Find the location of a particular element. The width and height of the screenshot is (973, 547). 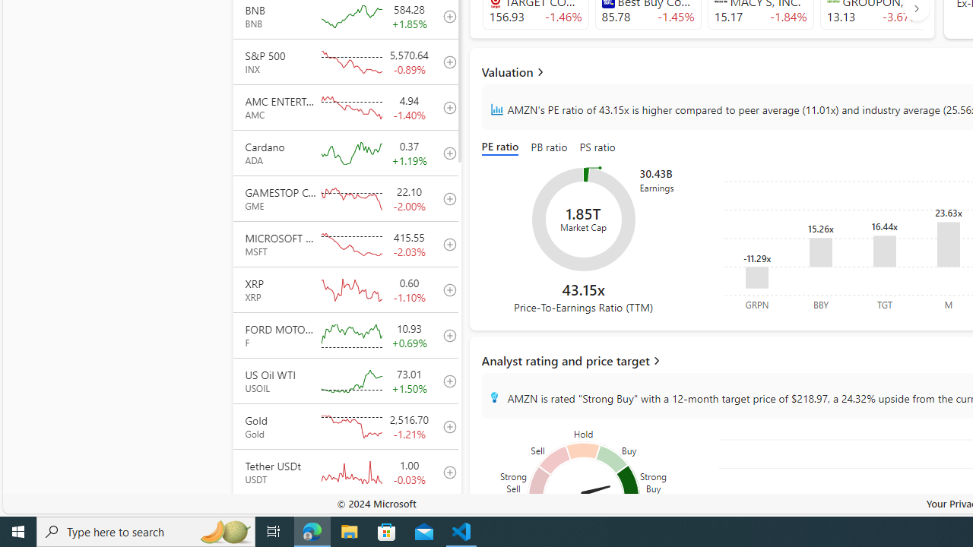

add to your watchlist is located at coordinates (445, 517).